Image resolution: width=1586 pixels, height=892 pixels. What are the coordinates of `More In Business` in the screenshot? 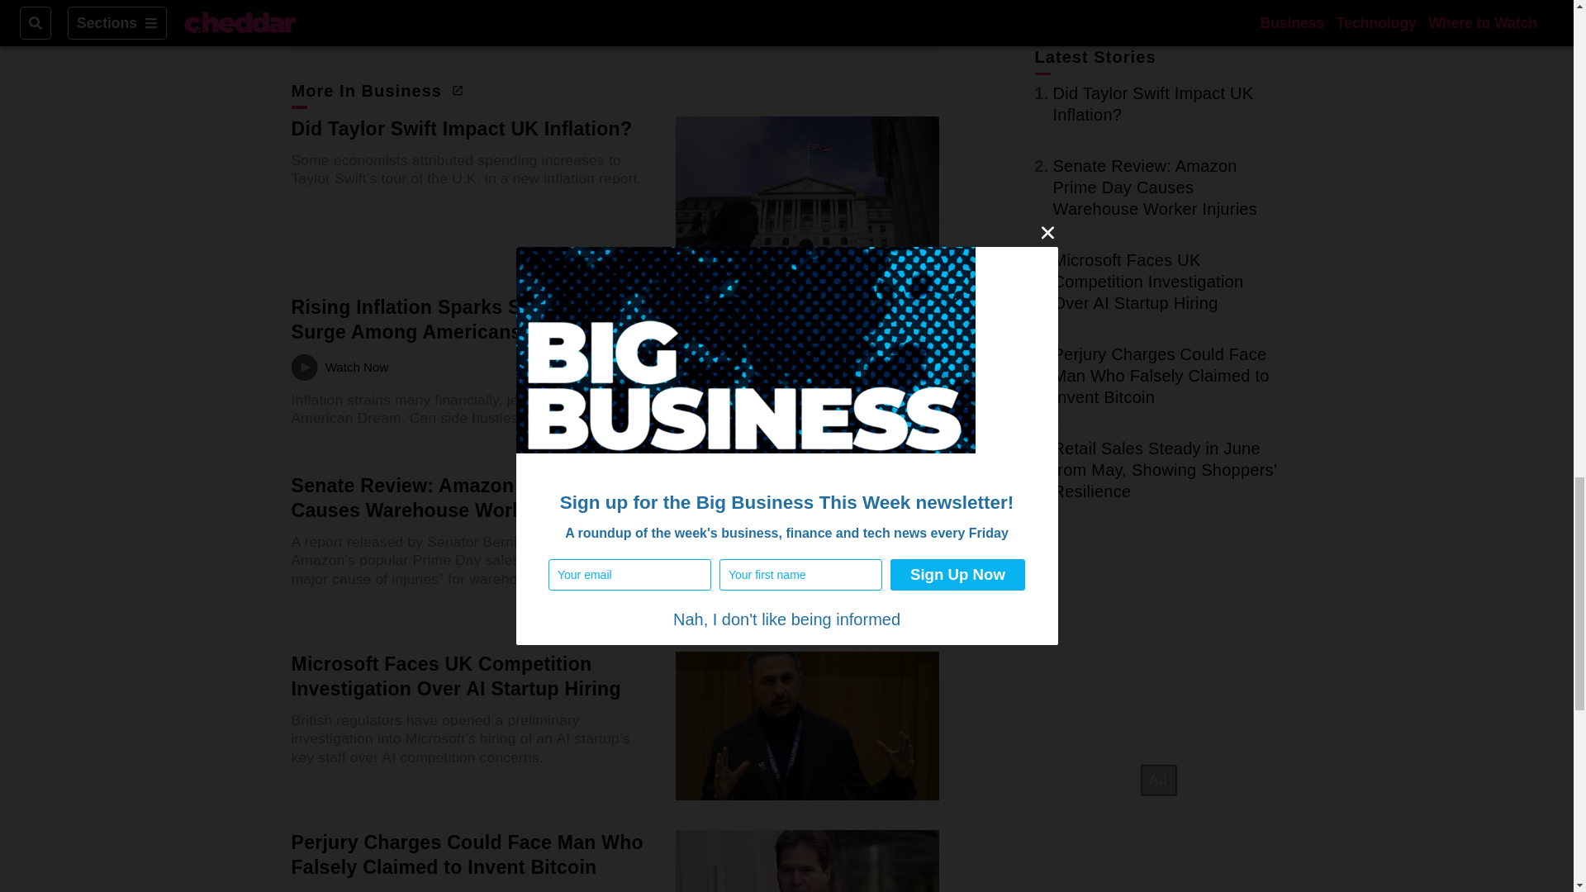 It's located at (375, 91).